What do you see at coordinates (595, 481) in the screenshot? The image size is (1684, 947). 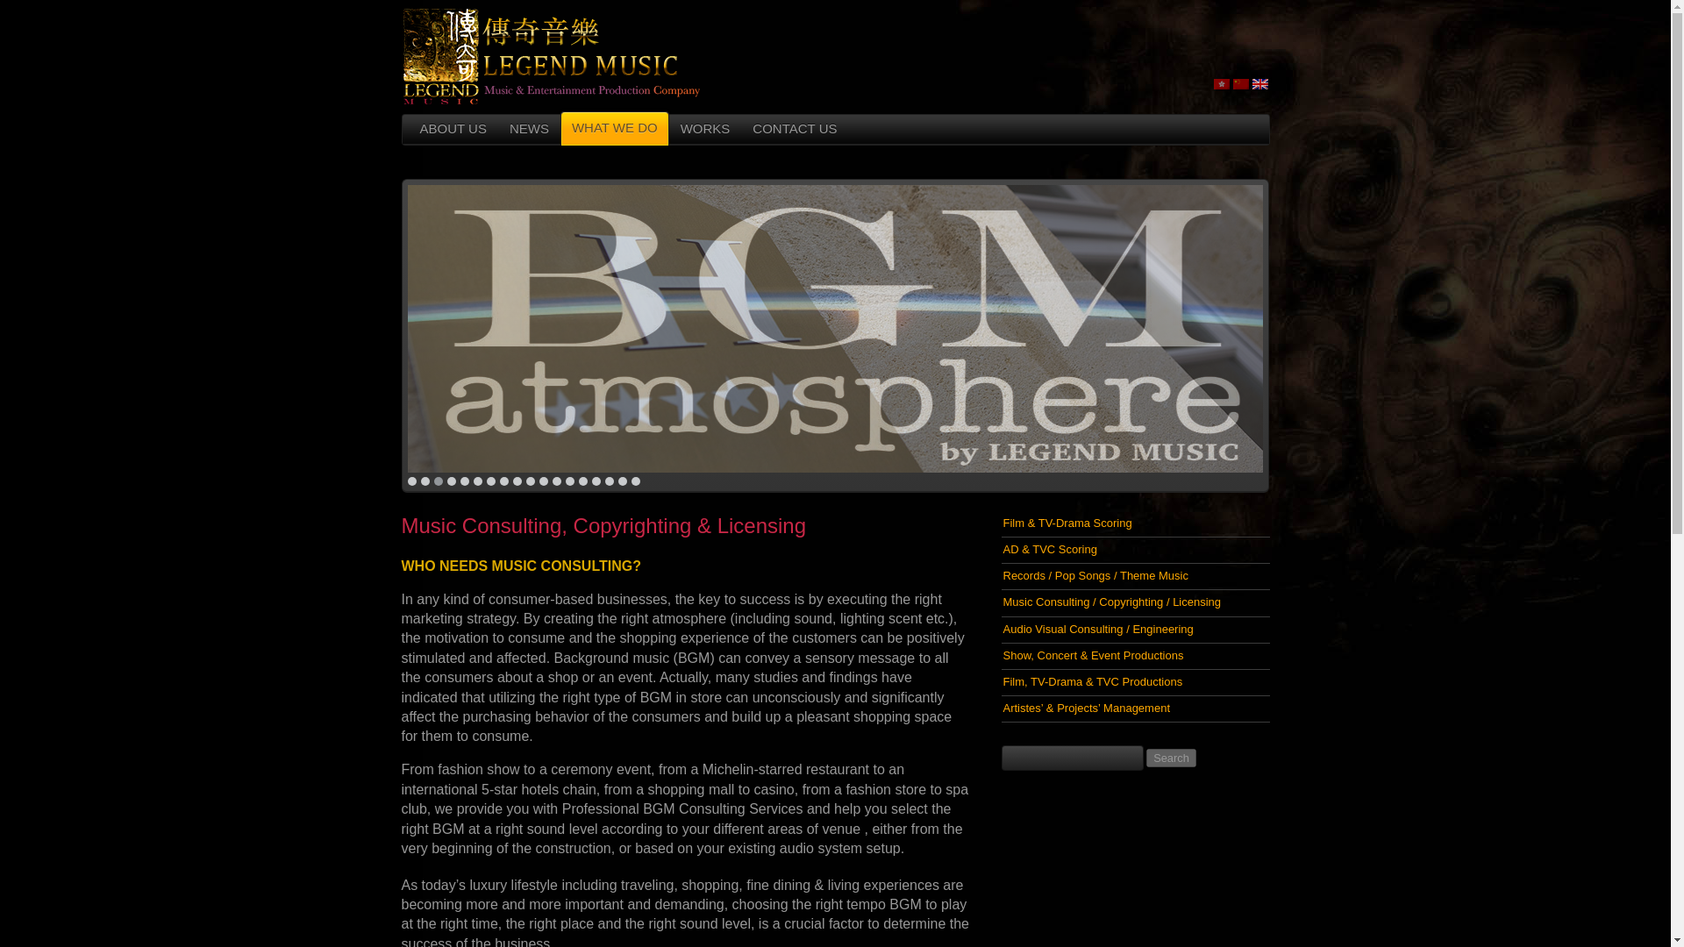 I see `15` at bounding box center [595, 481].